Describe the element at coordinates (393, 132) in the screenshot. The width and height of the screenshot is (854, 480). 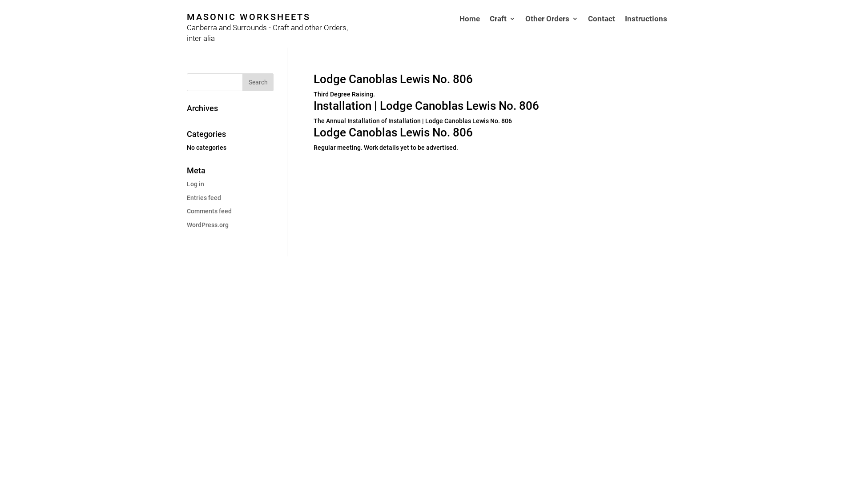
I see `Lodge Canoblas Lewis No. 806` at that location.